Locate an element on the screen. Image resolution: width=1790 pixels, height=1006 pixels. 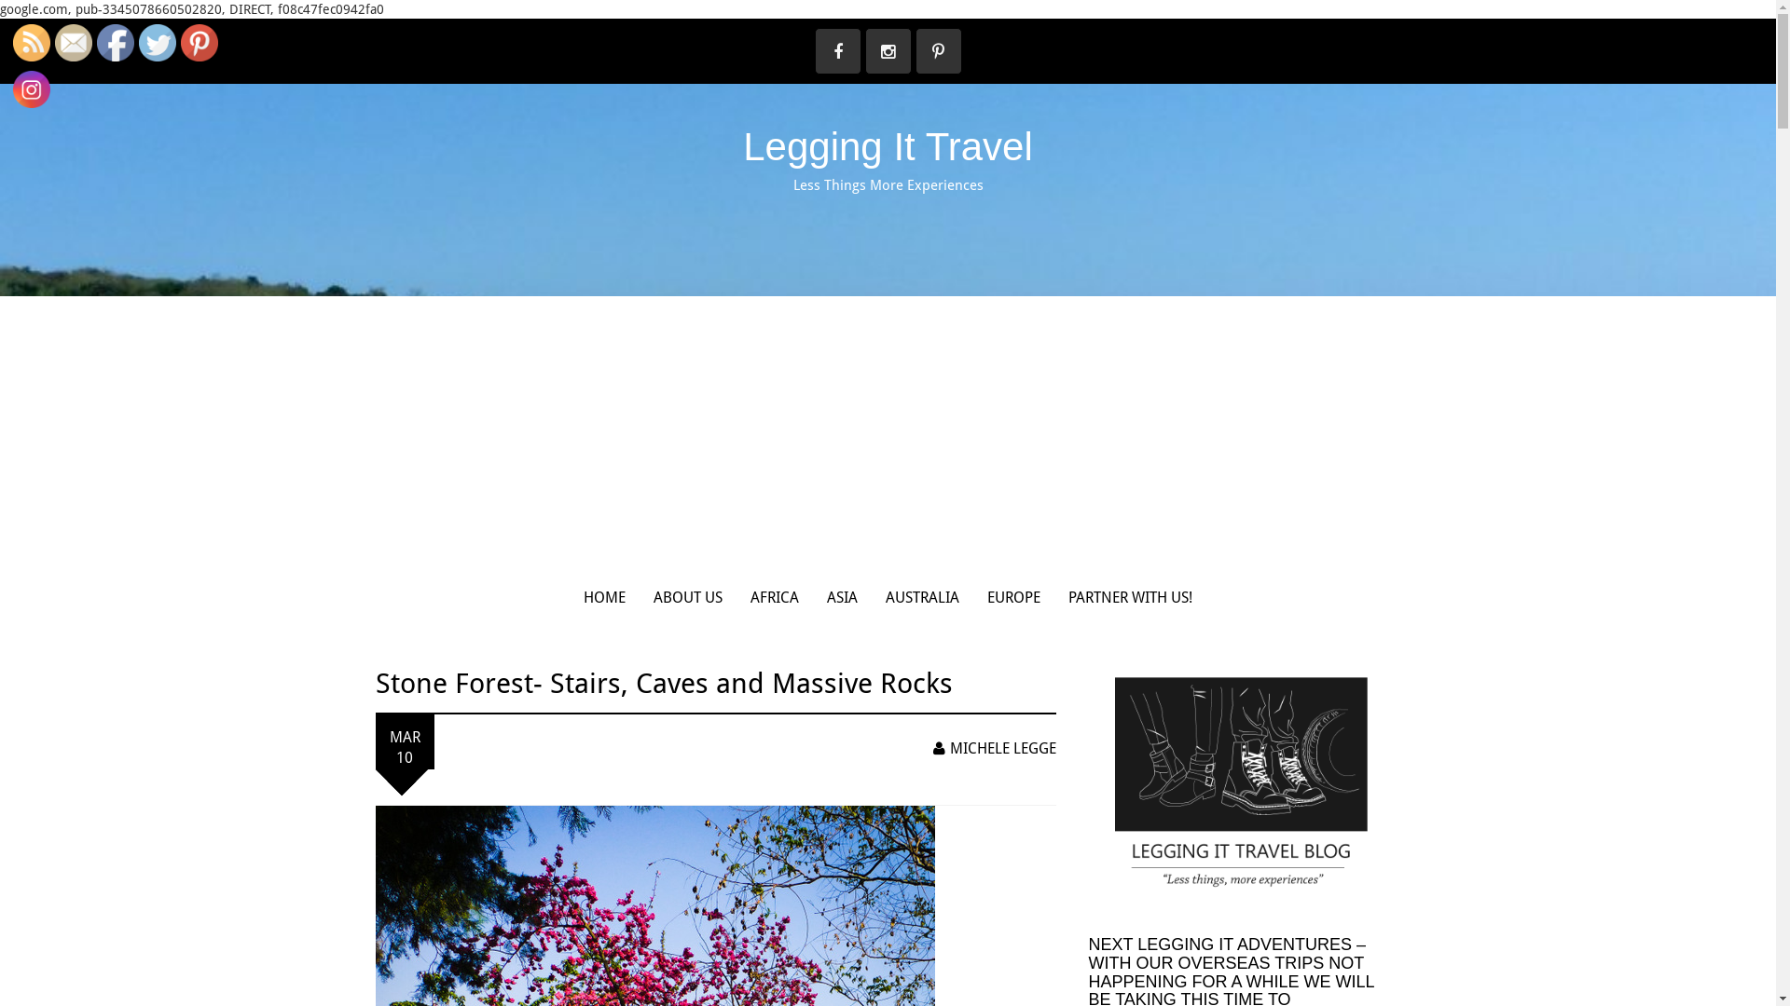
AUSTRALIA is located at coordinates (923, 598).